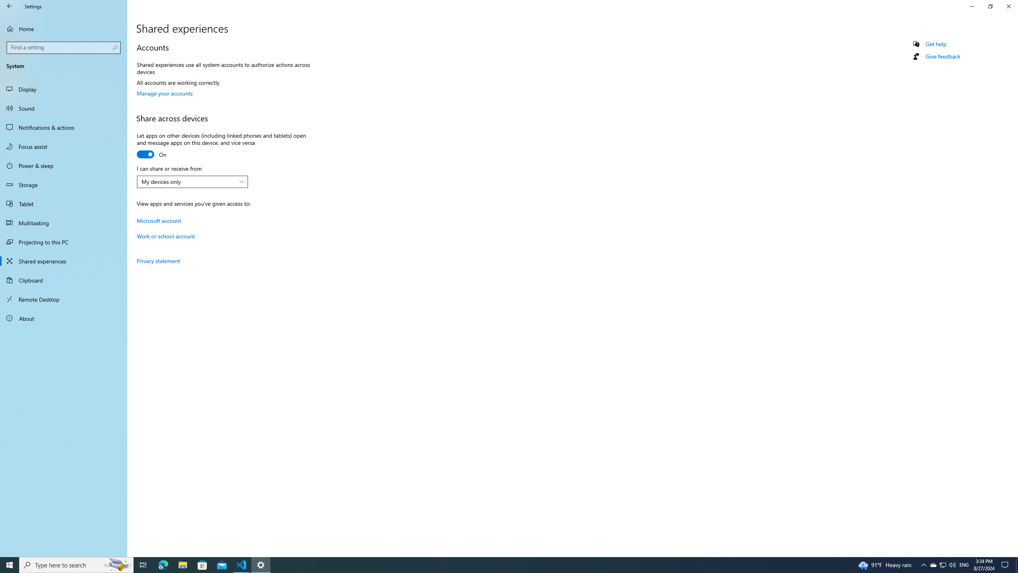 This screenshot has width=1018, height=573. Describe the element at coordinates (163, 565) in the screenshot. I see `Search box, Find a setting` at that location.